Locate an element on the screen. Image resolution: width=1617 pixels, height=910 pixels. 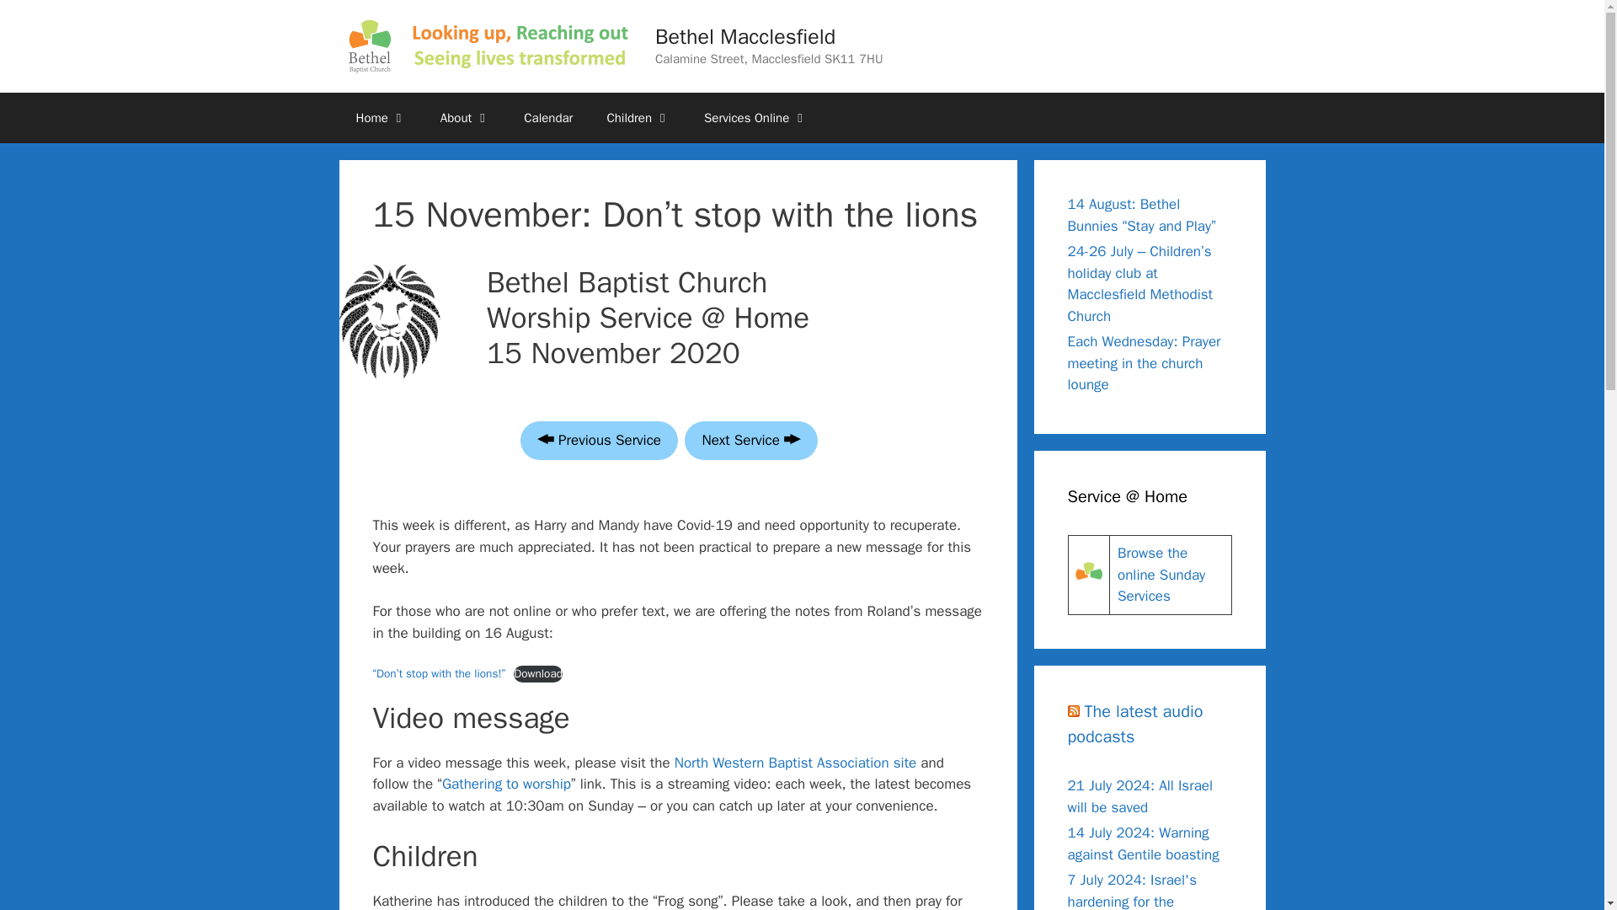
Services Online is located at coordinates (756, 118).